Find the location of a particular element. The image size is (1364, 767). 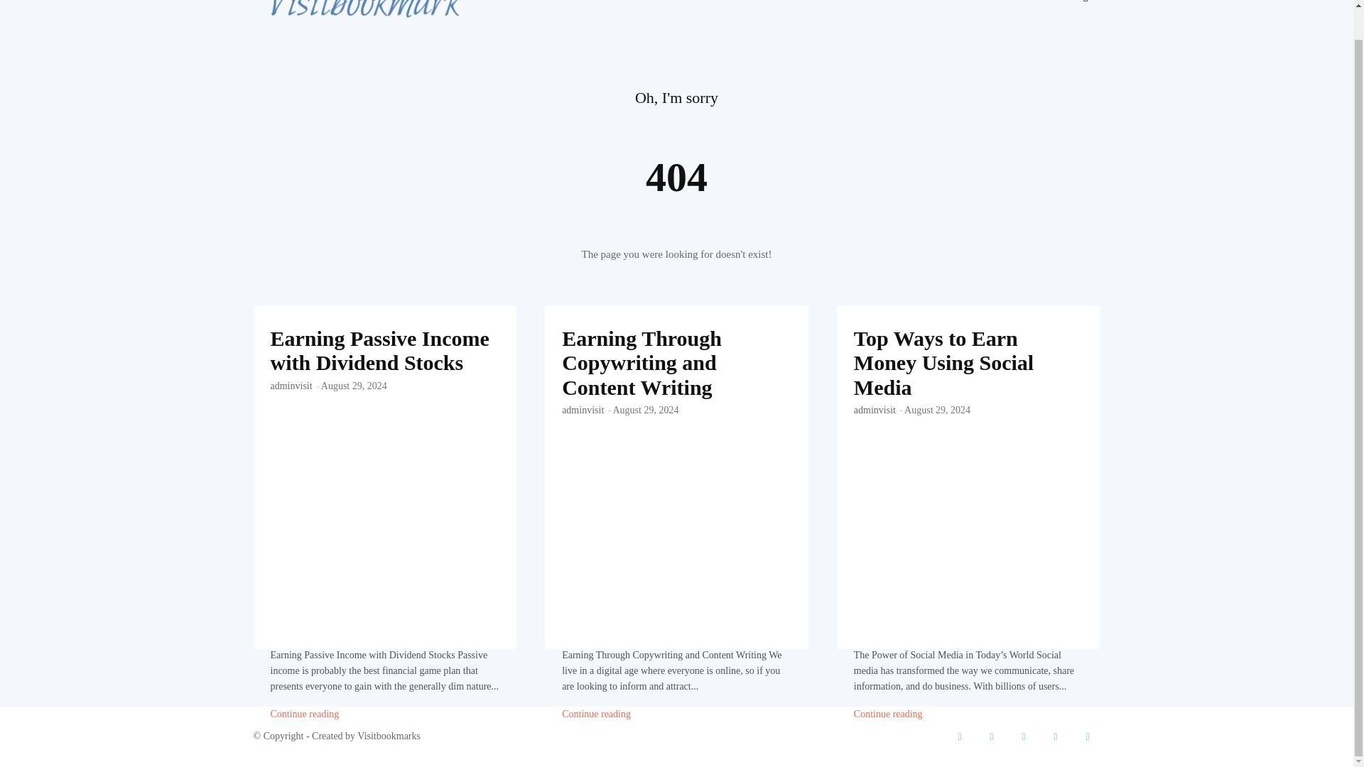

Visitbookmarks is located at coordinates (357, 1).